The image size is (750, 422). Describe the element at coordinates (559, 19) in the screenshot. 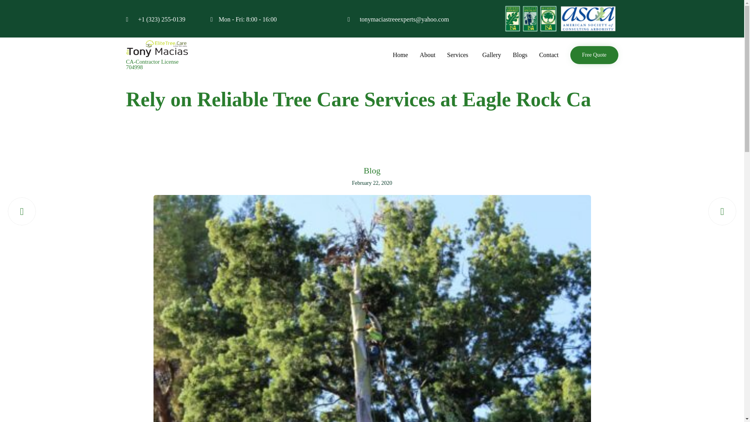

I see `top green` at that location.